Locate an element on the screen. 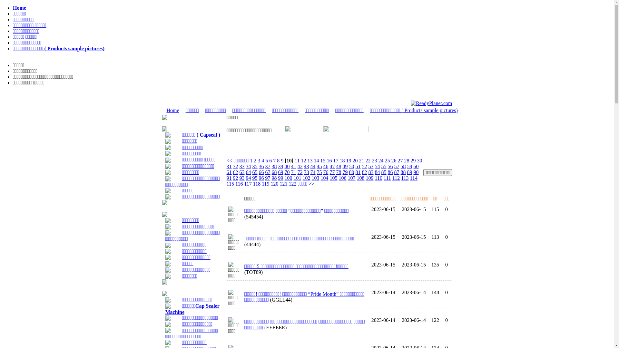 Image resolution: width=619 pixels, height=348 pixels. 49 is located at coordinates (345, 166).